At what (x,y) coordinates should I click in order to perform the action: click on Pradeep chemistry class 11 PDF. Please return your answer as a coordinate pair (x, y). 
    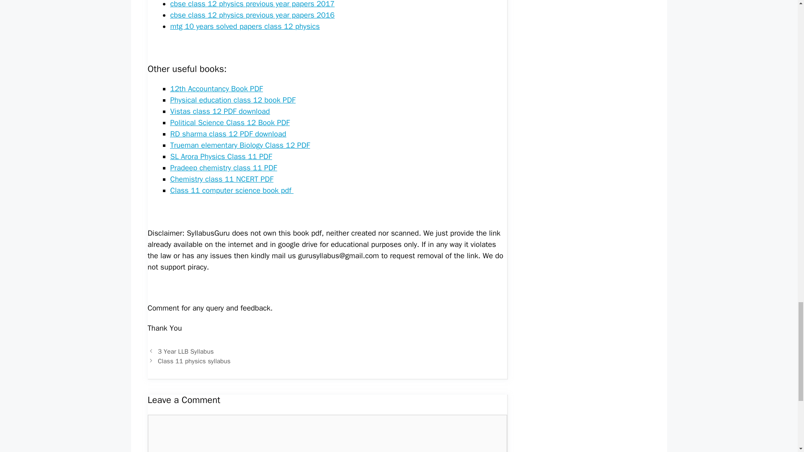
    Looking at the image, I should click on (223, 167).